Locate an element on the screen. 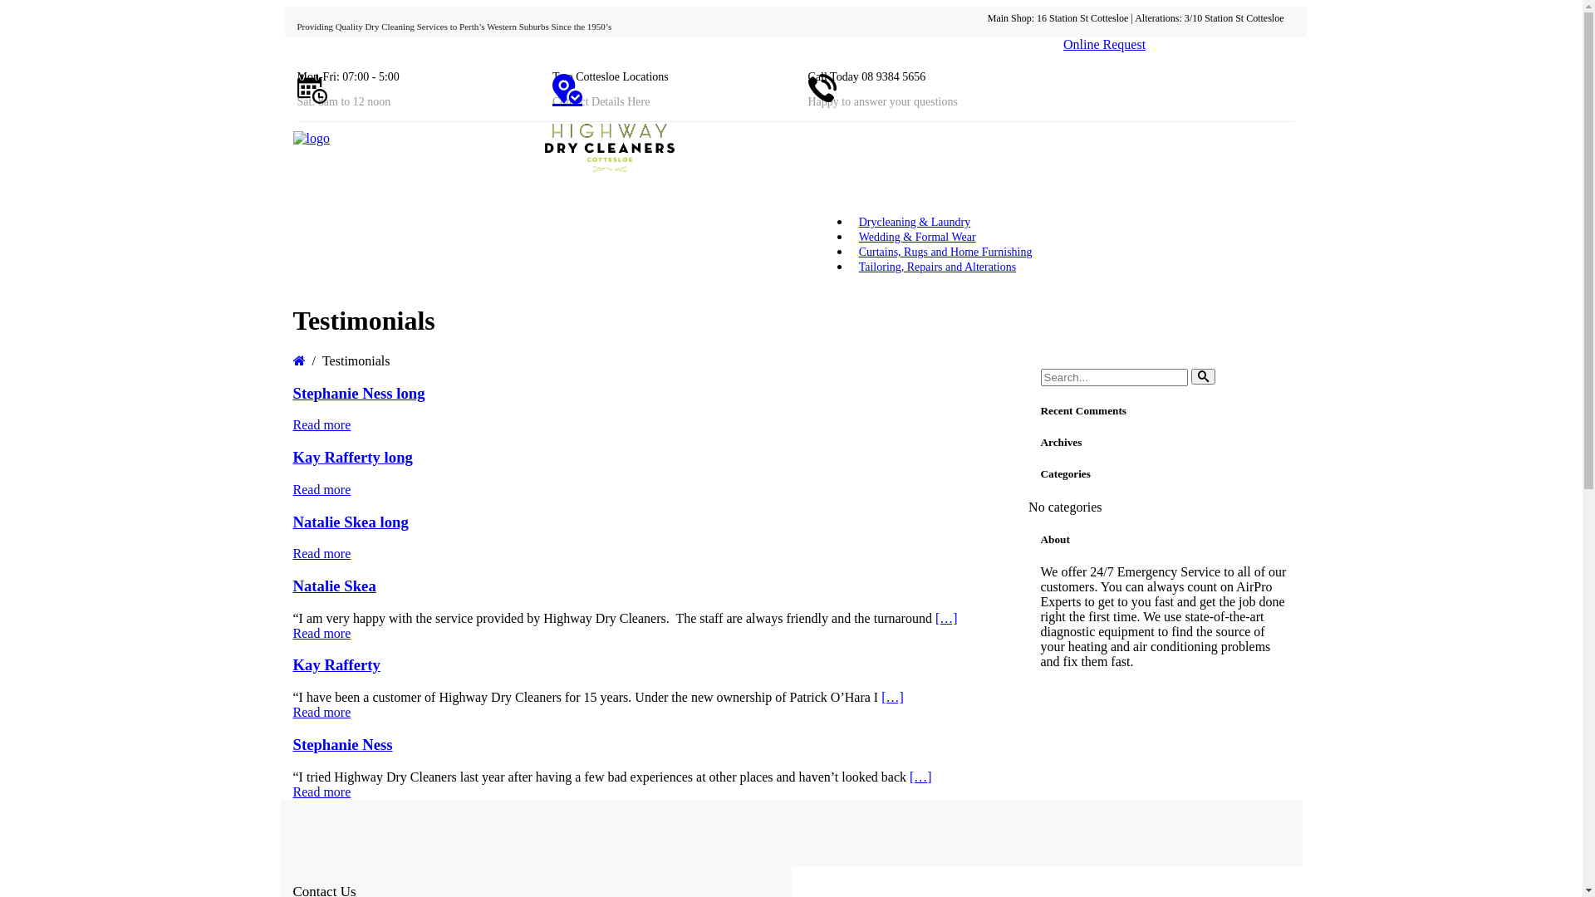 This screenshot has width=1595, height=897. Natalie Skea long is located at coordinates (351, 522).